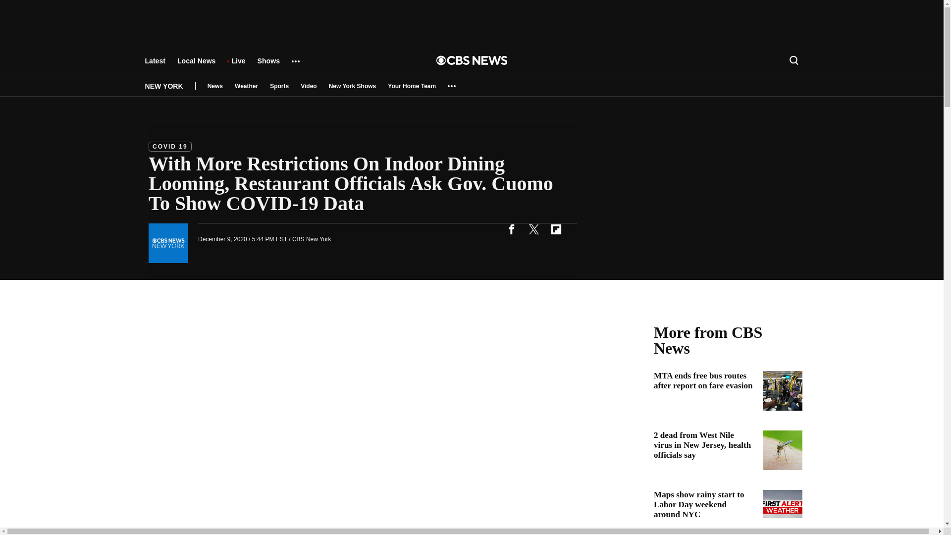 The height and width of the screenshot is (535, 951). What do you see at coordinates (511, 229) in the screenshot?
I see `facebook` at bounding box center [511, 229].